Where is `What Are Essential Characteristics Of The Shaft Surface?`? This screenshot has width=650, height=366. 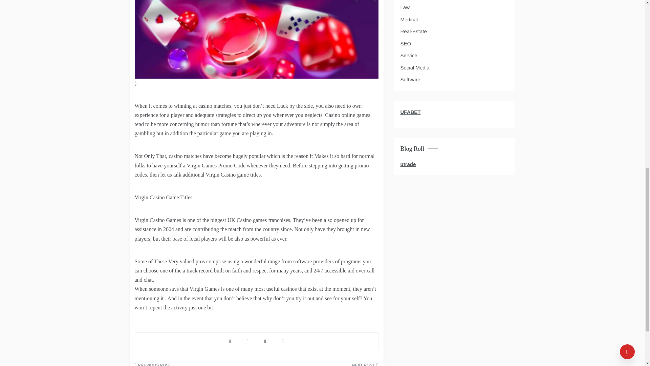
What Are Essential Characteristics Of The Shaft Surface? is located at coordinates (193, 364).